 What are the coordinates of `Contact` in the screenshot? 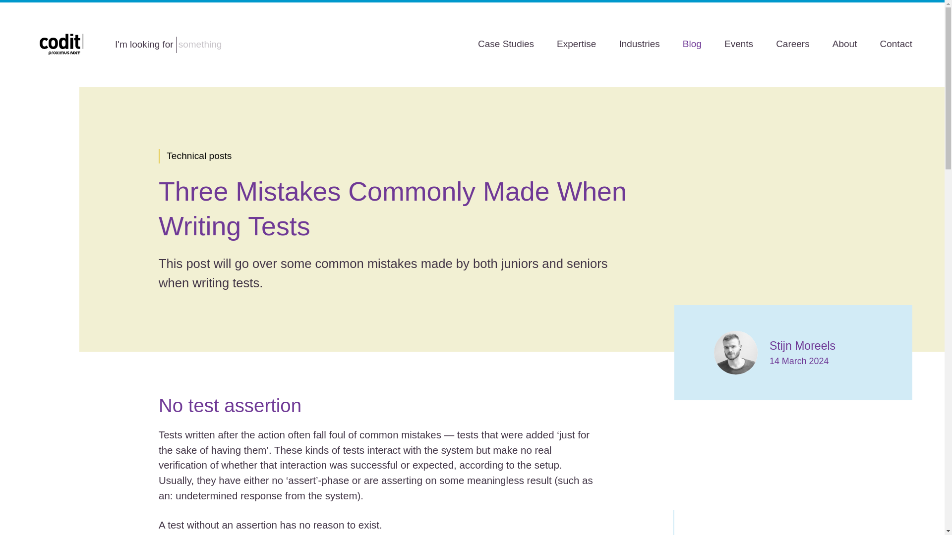 It's located at (895, 44).